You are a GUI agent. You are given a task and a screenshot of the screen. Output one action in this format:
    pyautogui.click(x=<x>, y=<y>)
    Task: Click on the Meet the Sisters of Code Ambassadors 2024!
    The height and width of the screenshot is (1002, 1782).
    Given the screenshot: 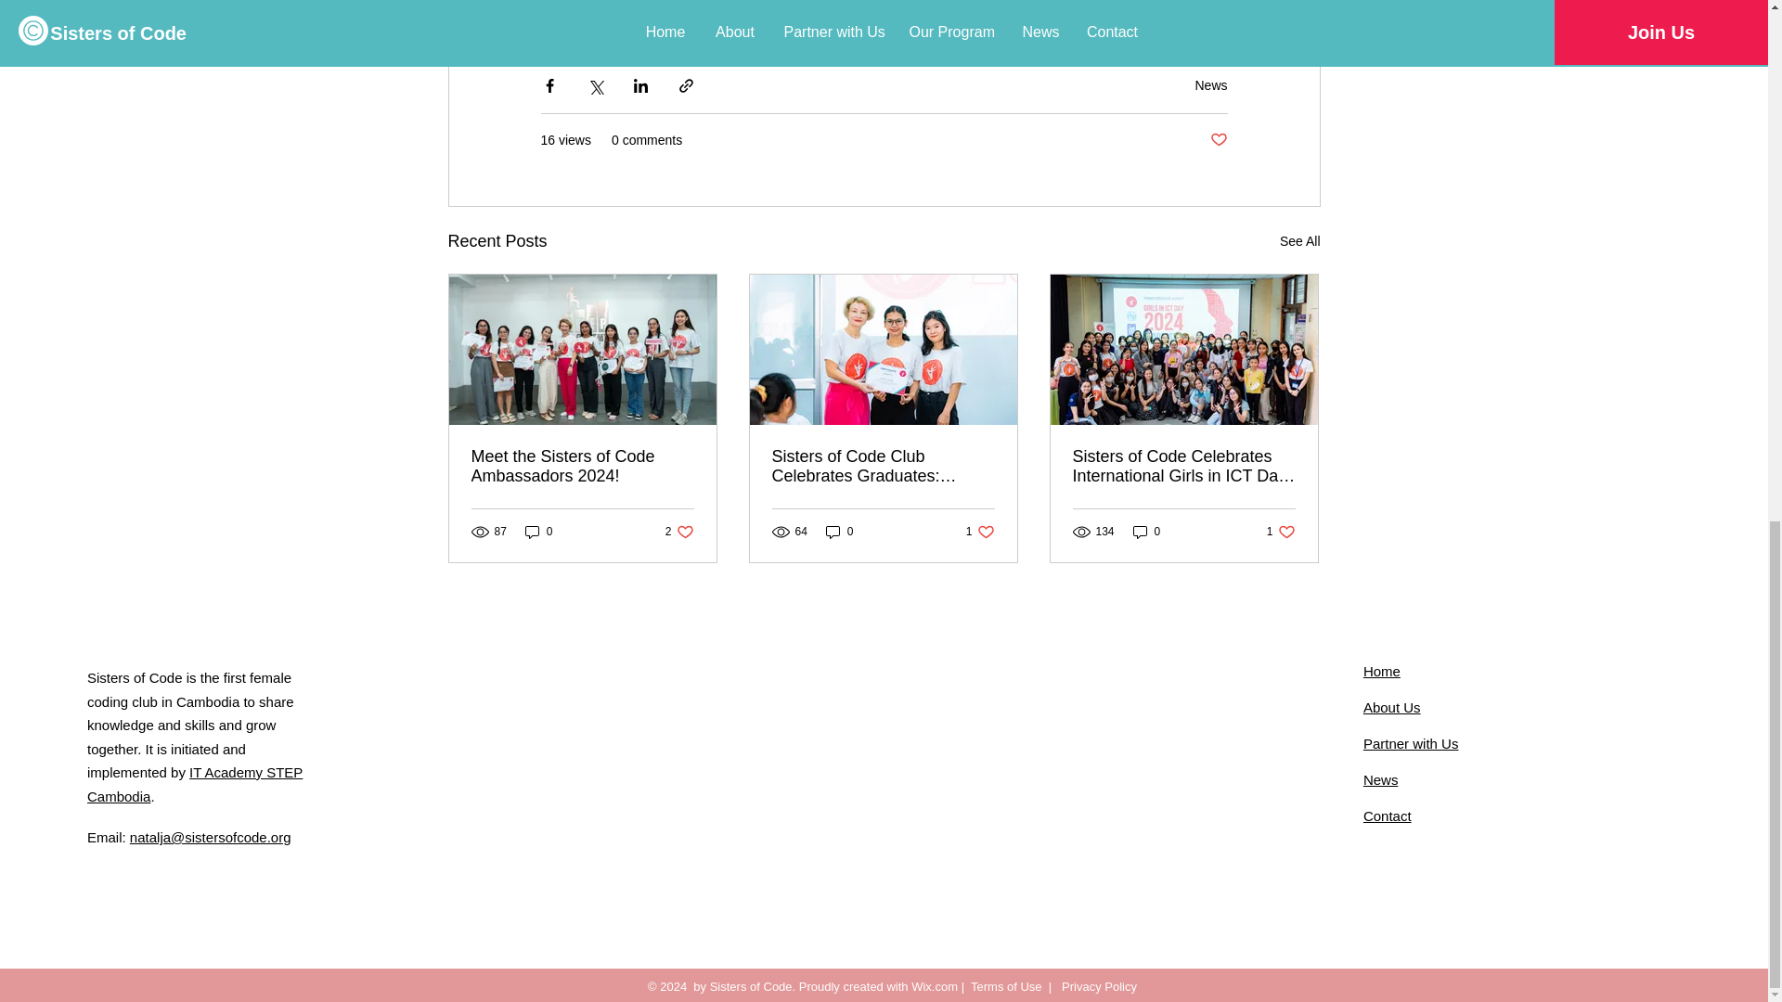 What is the action you would take?
    pyautogui.click(x=1281, y=532)
    